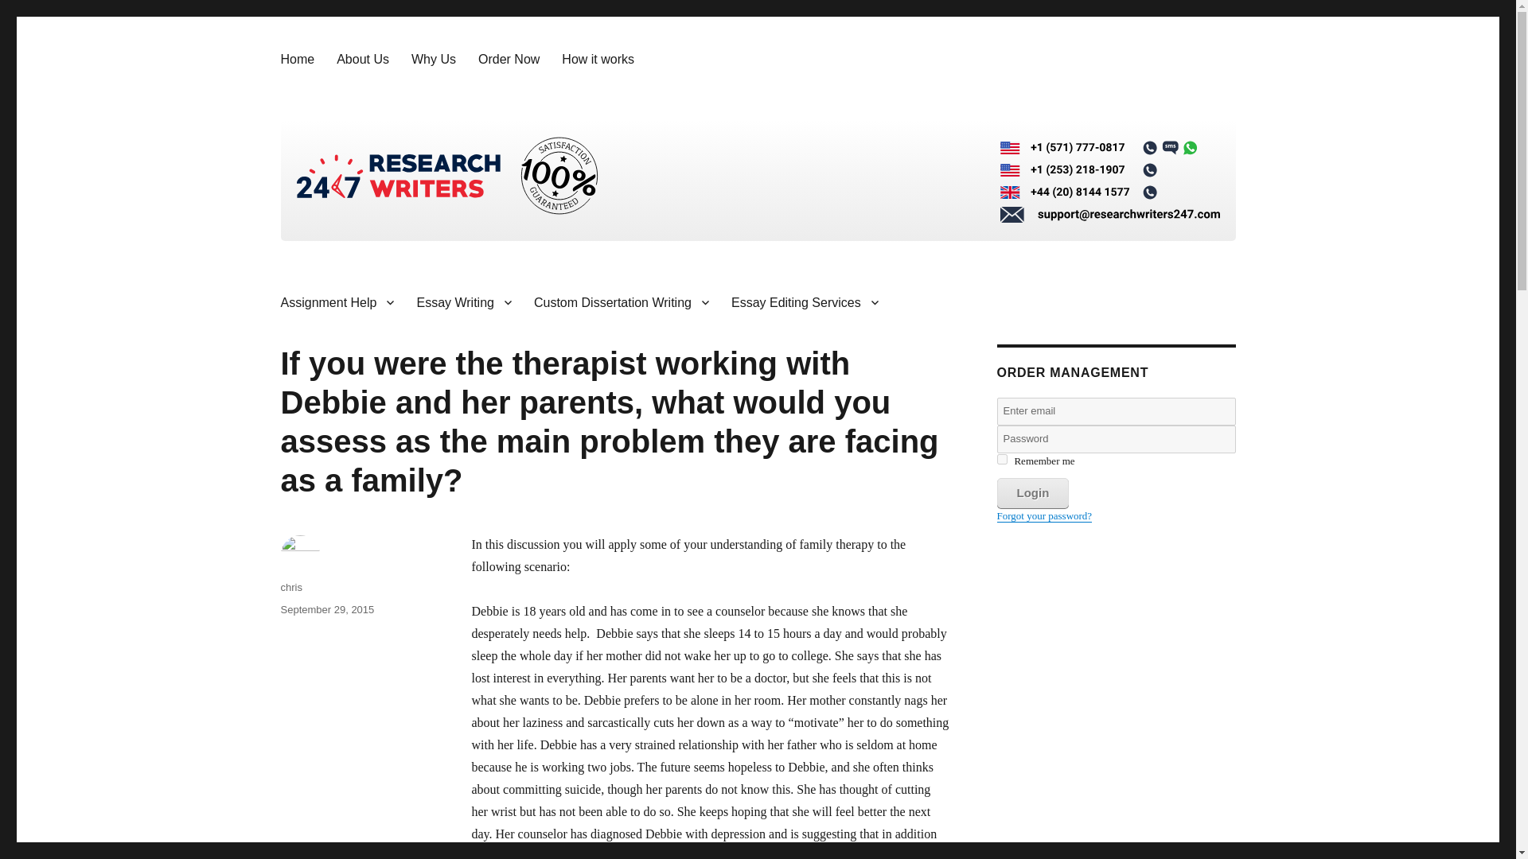 The height and width of the screenshot is (859, 1528). What do you see at coordinates (597, 59) in the screenshot?
I see `How it works` at bounding box center [597, 59].